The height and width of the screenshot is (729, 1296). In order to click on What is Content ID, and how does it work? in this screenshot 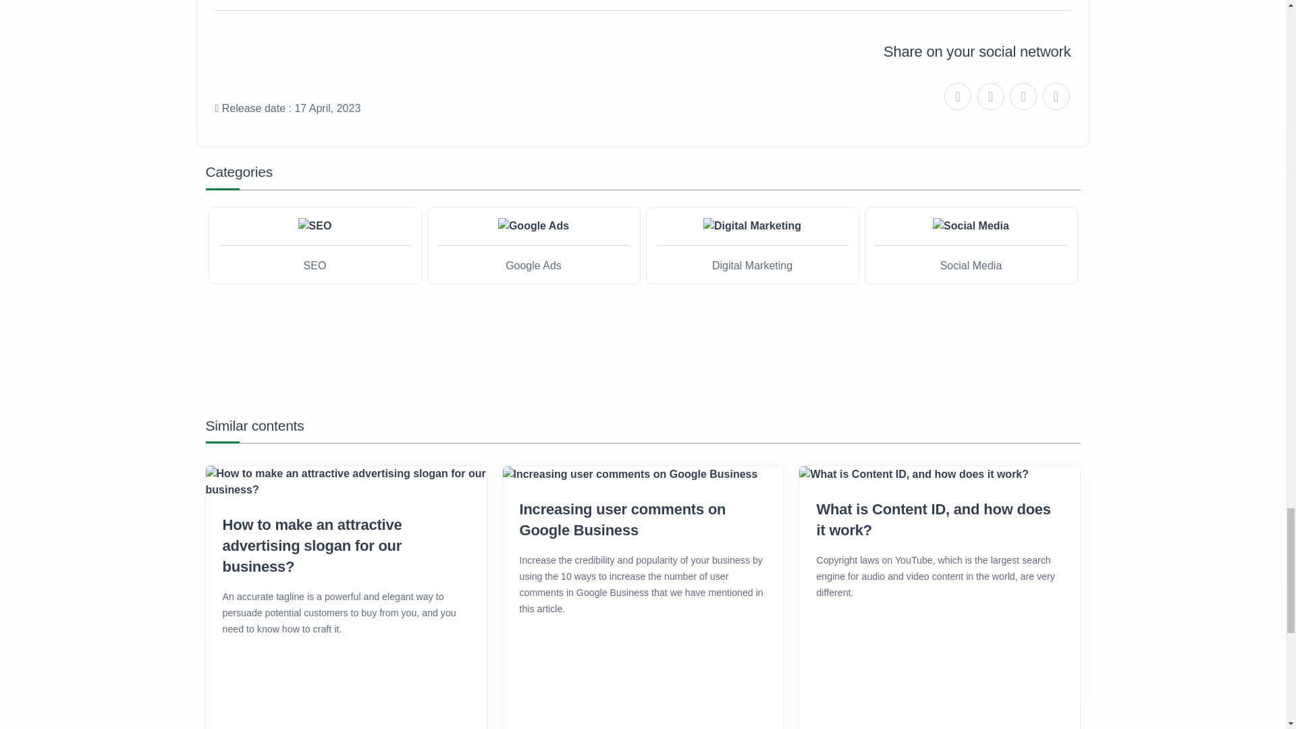, I will do `click(940, 520)`.